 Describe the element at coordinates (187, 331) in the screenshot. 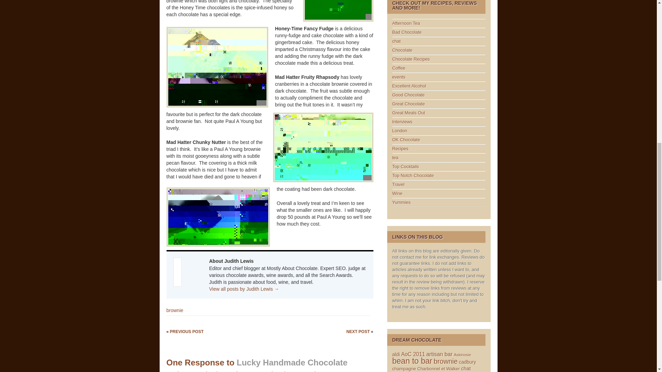

I see `PREVIOUS POST` at that location.